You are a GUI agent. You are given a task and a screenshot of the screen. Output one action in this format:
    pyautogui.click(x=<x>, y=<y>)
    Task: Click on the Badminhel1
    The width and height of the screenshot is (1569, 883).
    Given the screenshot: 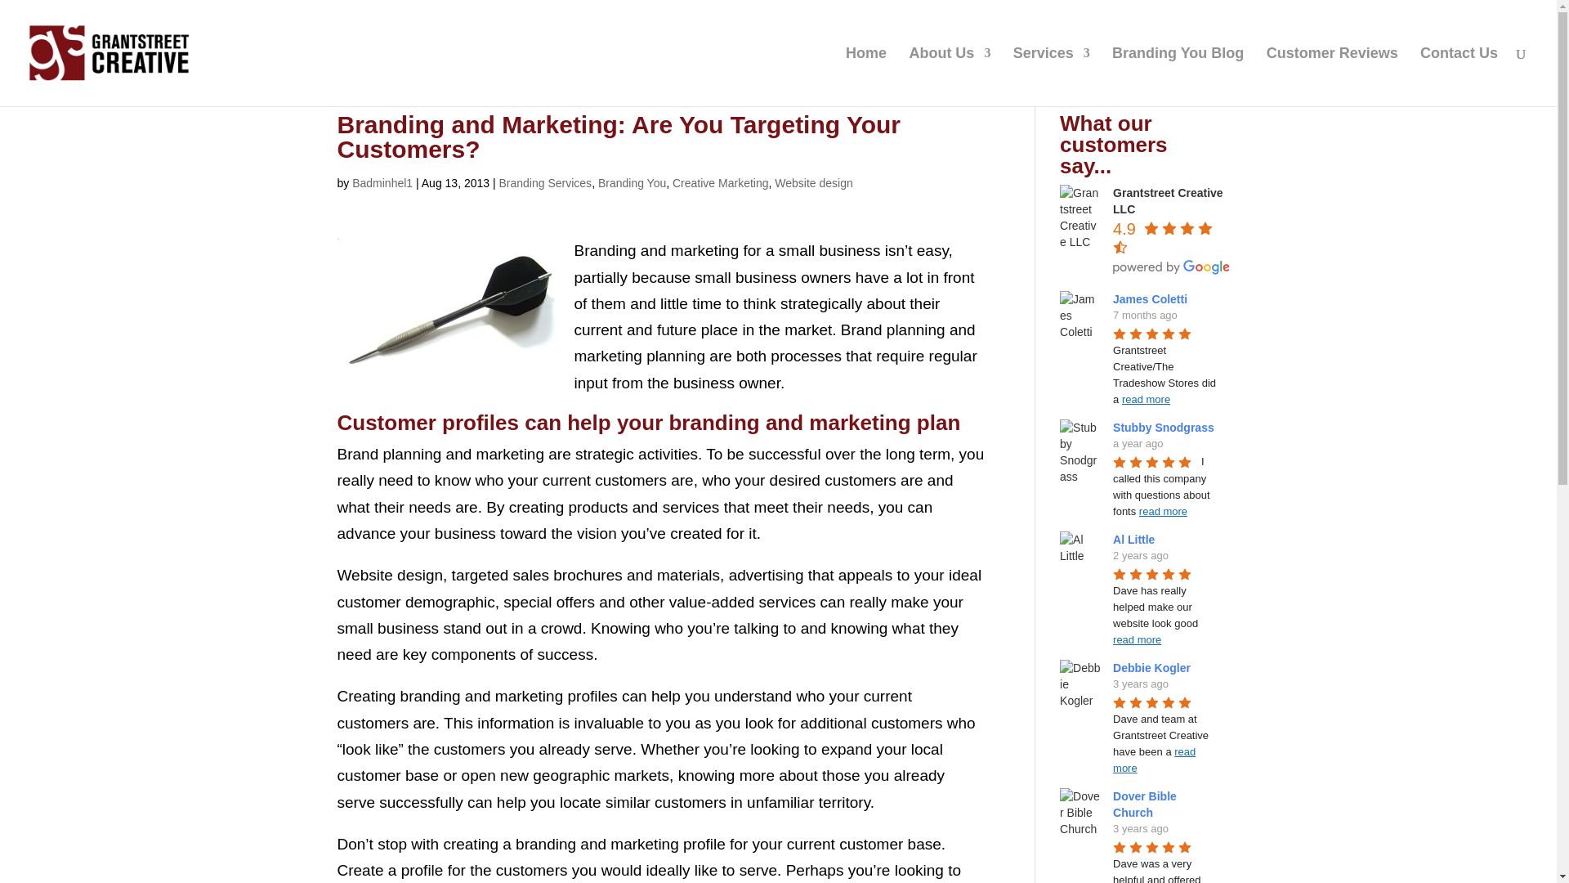 What is the action you would take?
    pyautogui.click(x=382, y=183)
    